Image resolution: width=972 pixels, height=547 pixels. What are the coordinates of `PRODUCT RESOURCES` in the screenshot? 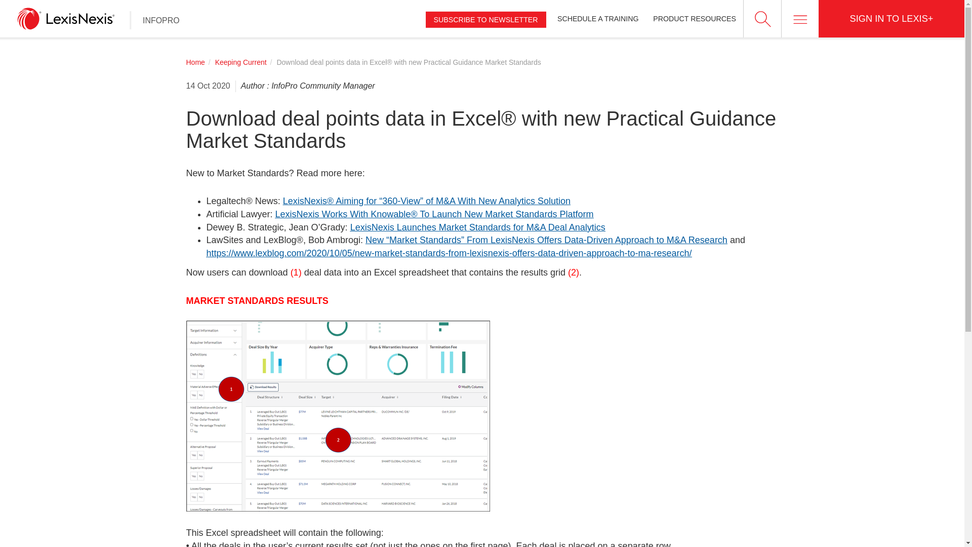 It's located at (695, 19).